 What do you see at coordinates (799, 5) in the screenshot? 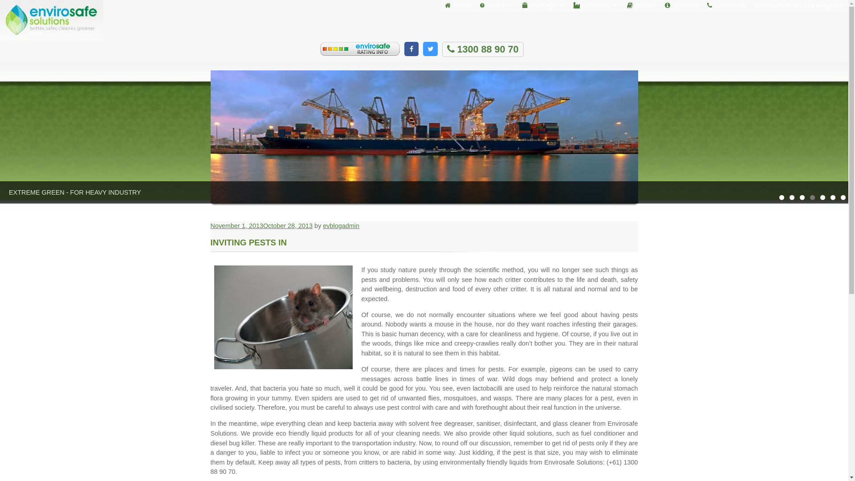
I see `Envirosafe COVID 19 Response` at bounding box center [799, 5].